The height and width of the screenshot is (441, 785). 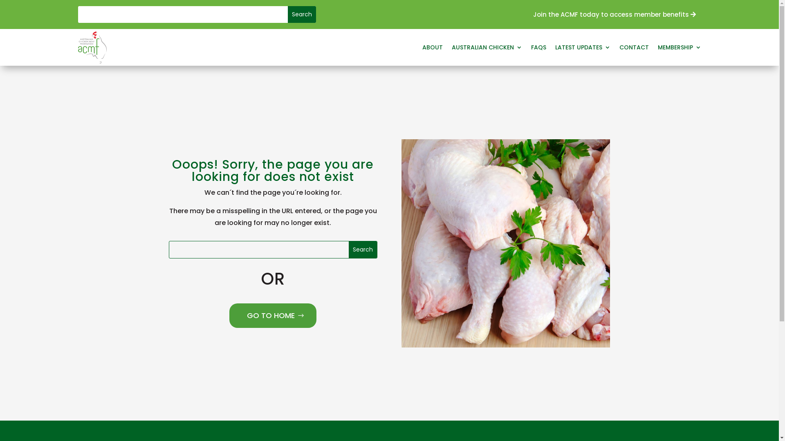 What do you see at coordinates (634, 47) in the screenshot?
I see `CONTACT` at bounding box center [634, 47].